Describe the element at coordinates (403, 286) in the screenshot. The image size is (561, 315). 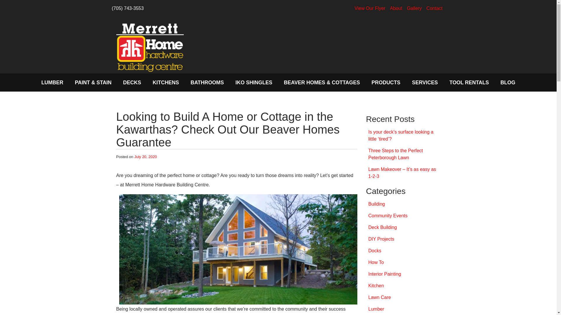
I see `Kitchen` at that location.